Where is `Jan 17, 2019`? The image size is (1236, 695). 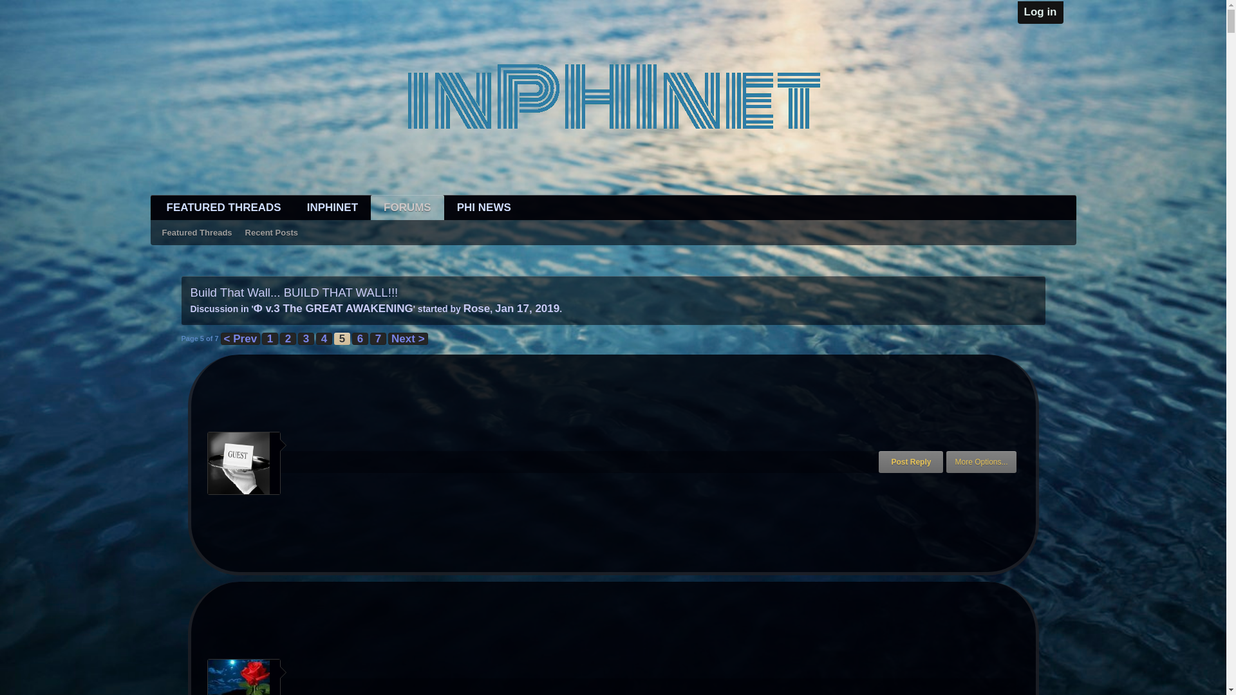
Jan 17, 2019 is located at coordinates (527, 308).